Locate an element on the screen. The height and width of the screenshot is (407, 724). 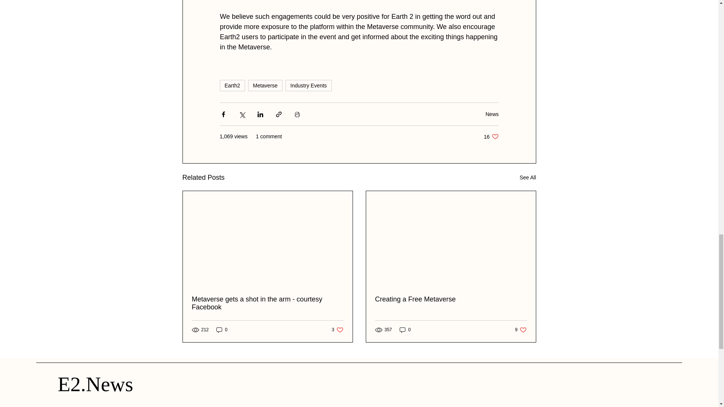
Metaverse is located at coordinates (491, 136).